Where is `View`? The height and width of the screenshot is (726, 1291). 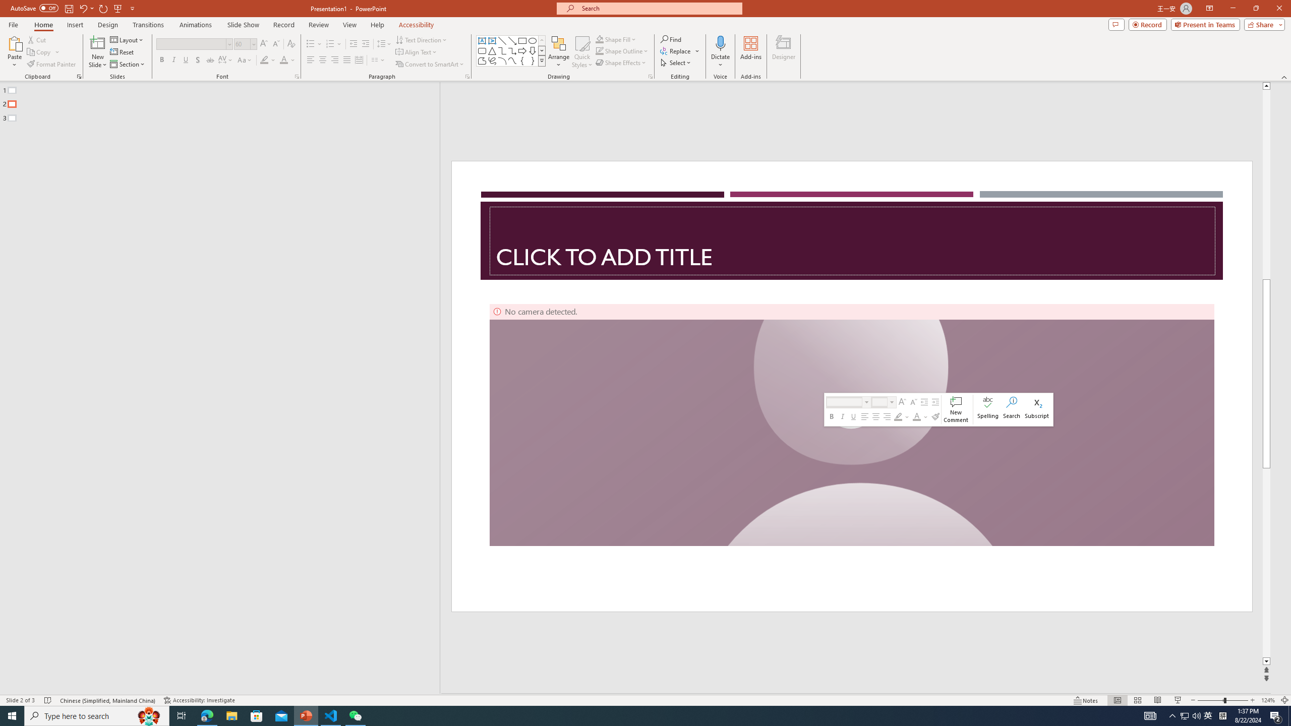
View is located at coordinates (350, 25).